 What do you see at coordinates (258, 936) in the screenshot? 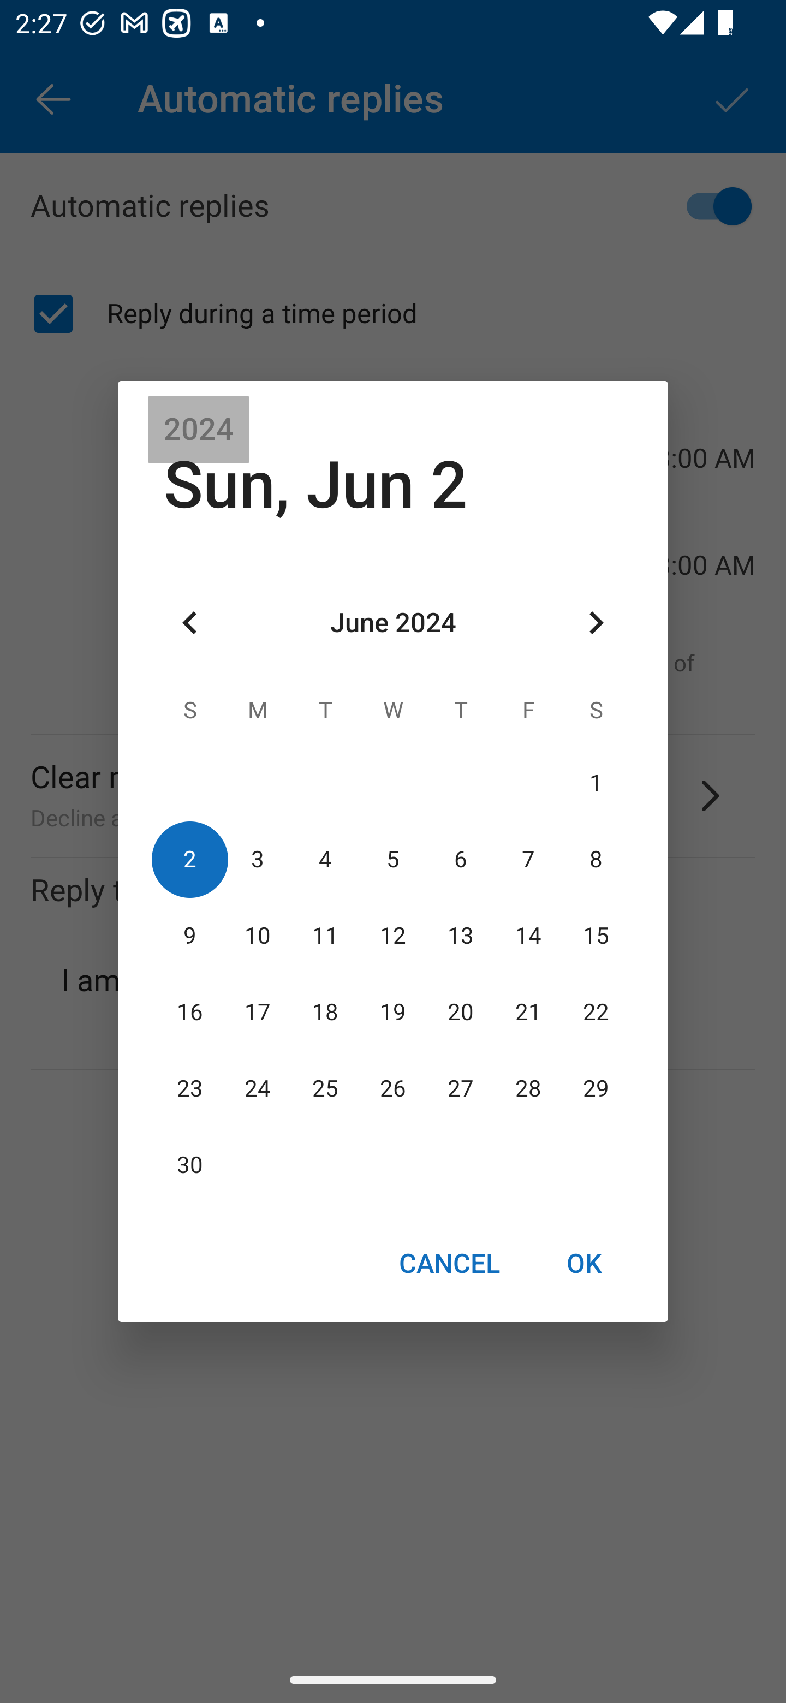
I see `10 10 June 2024` at bounding box center [258, 936].